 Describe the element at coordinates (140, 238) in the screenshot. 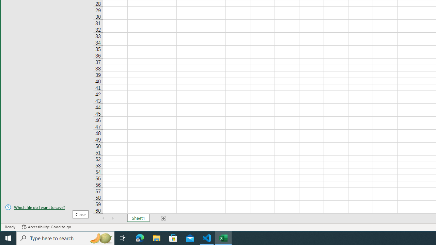

I see `Microsoft Edge` at that location.